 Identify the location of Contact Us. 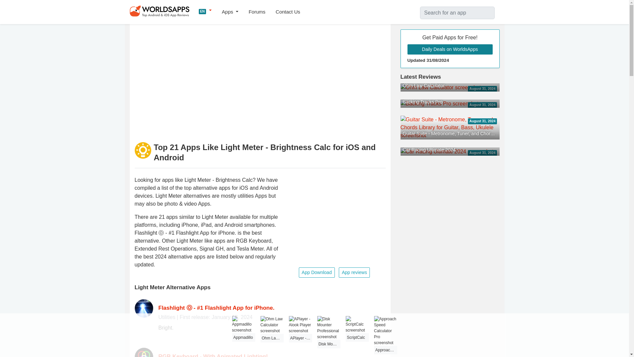
(288, 12).